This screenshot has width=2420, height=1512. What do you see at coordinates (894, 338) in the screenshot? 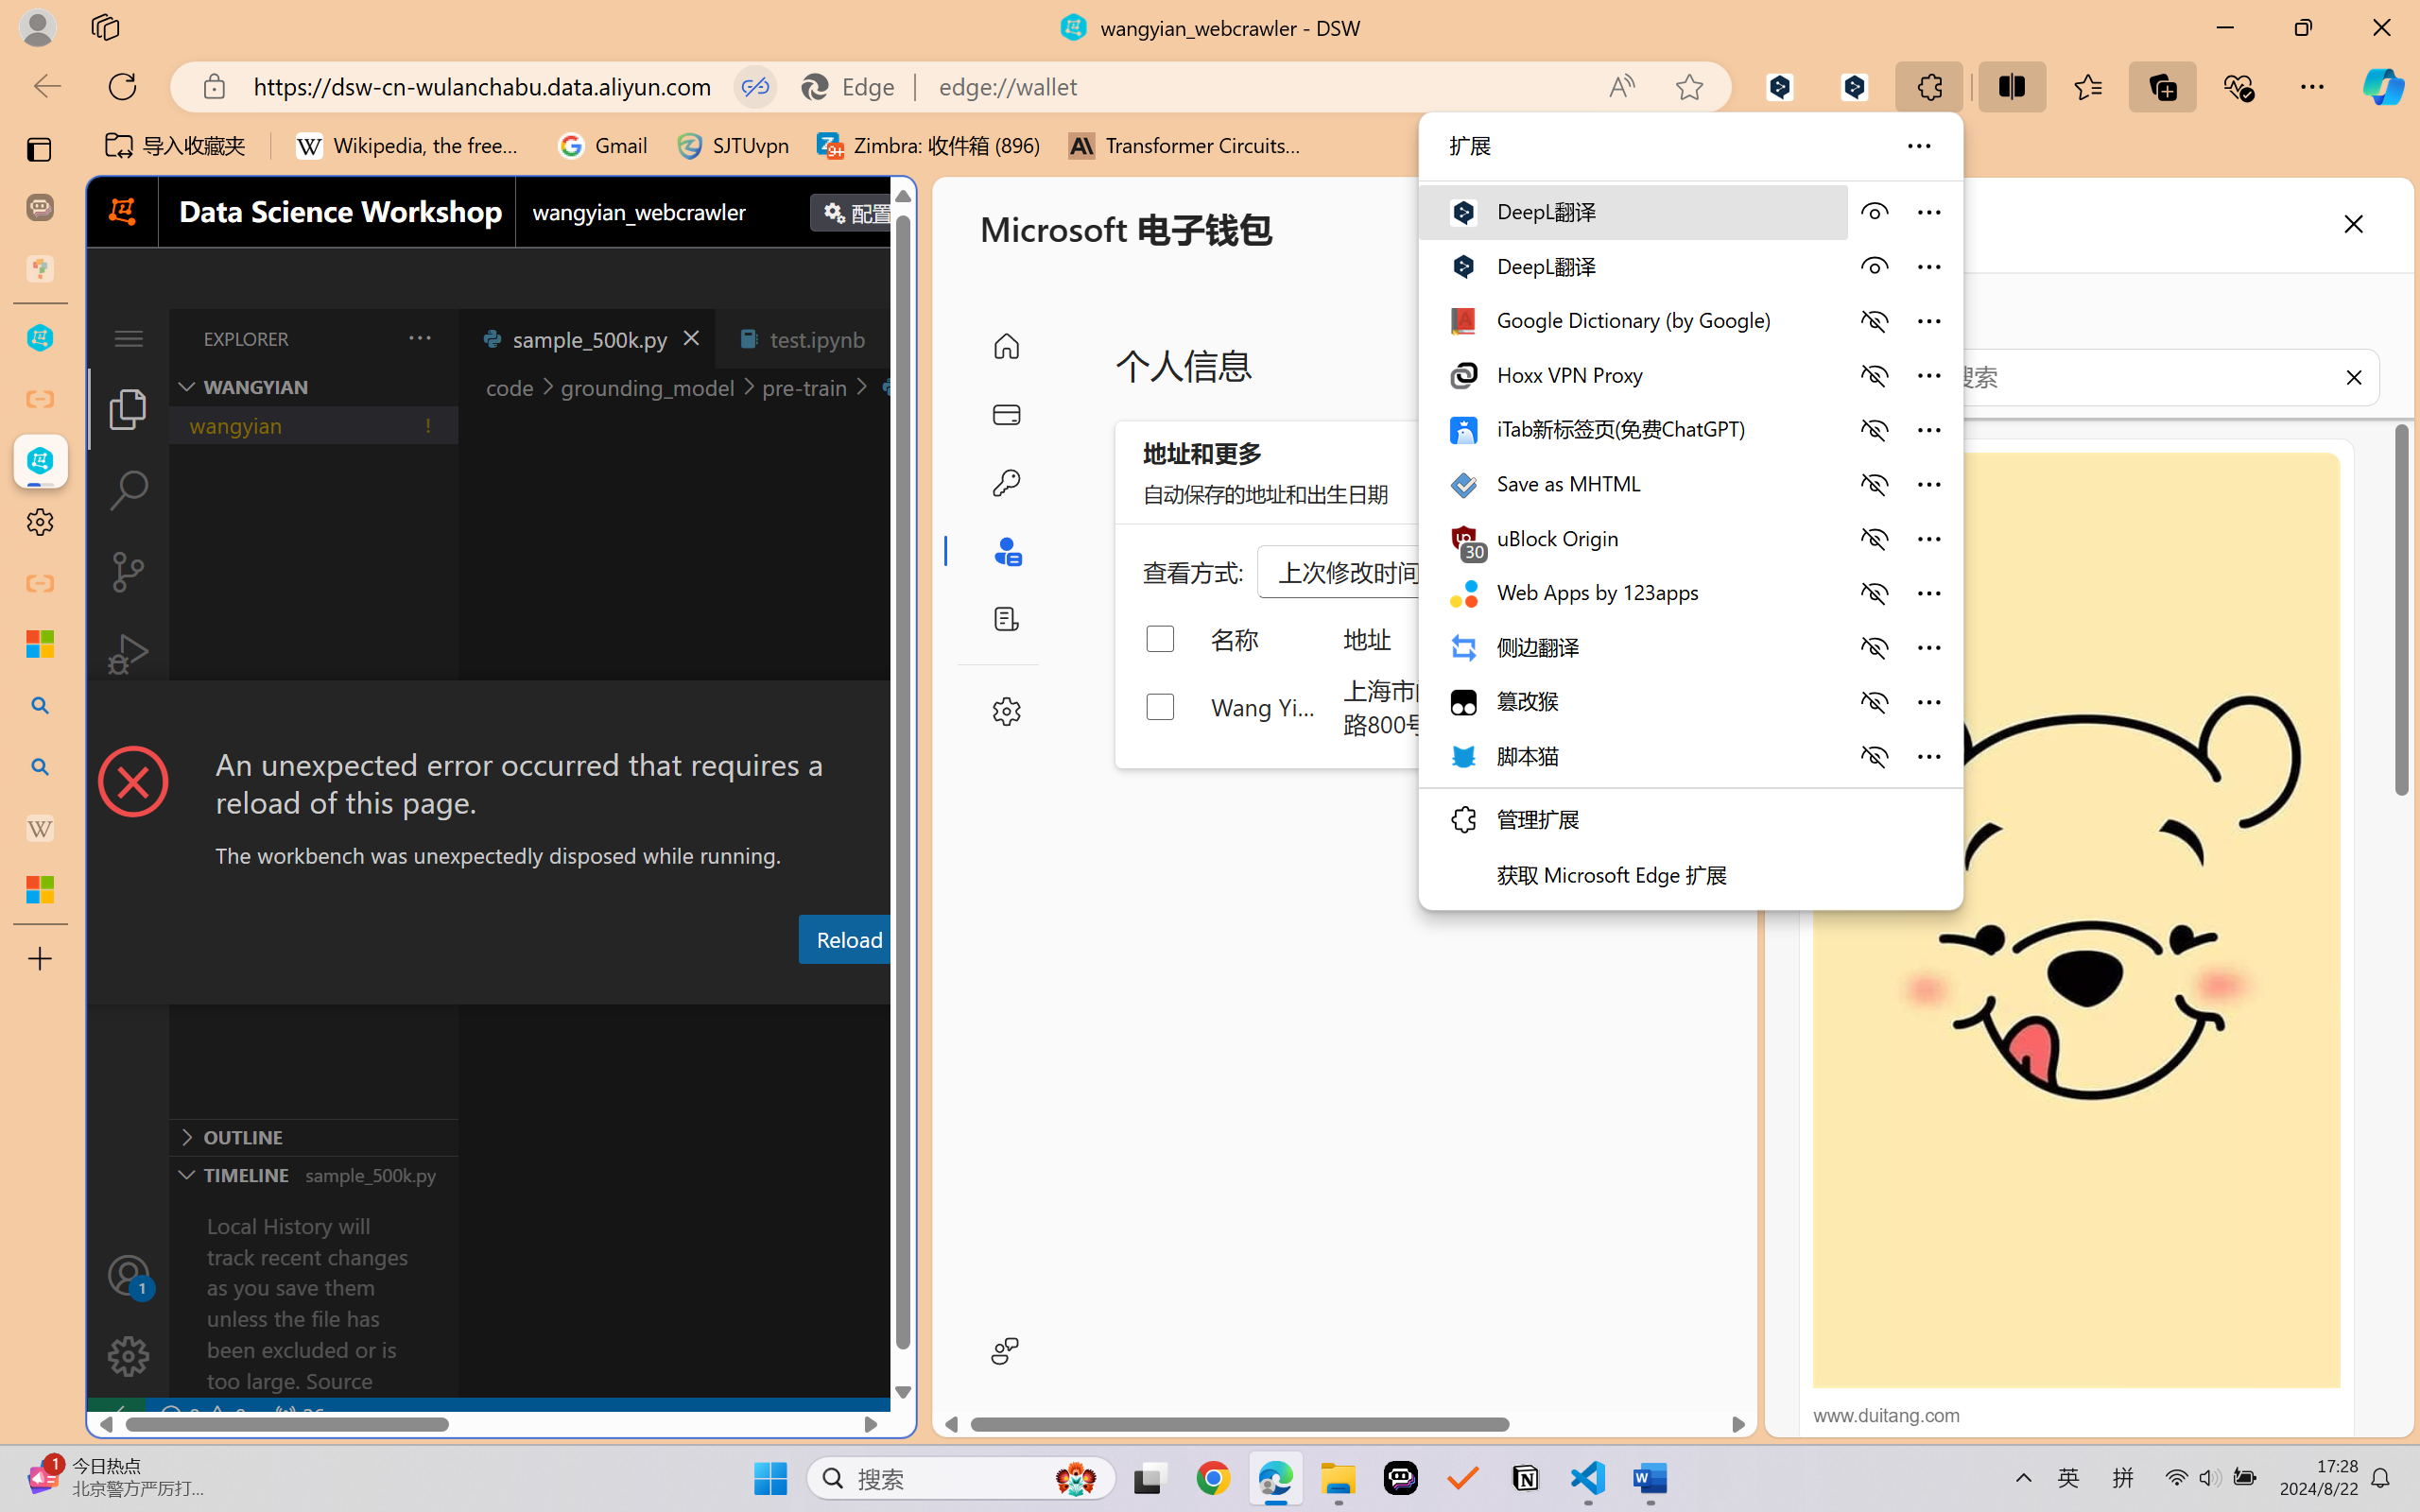
I see `Close (Ctrl+F4)` at bounding box center [894, 338].